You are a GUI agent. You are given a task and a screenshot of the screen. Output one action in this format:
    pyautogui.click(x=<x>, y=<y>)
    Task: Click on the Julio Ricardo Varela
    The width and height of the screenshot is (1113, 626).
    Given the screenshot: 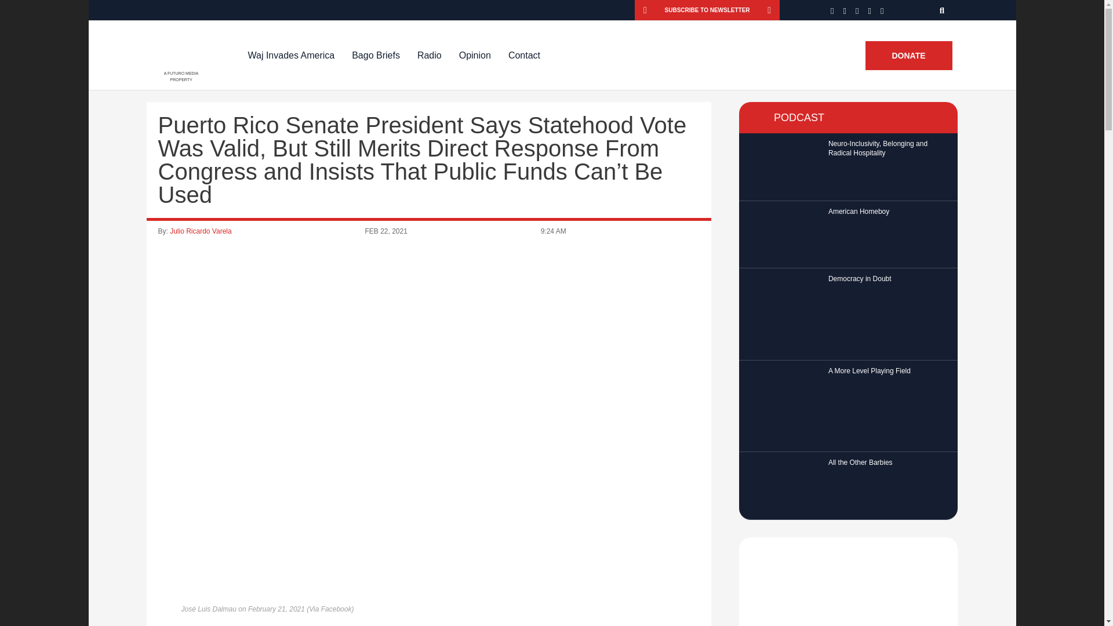 What is the action you would take?
    pyautogui.click(x=201, y=231)
    